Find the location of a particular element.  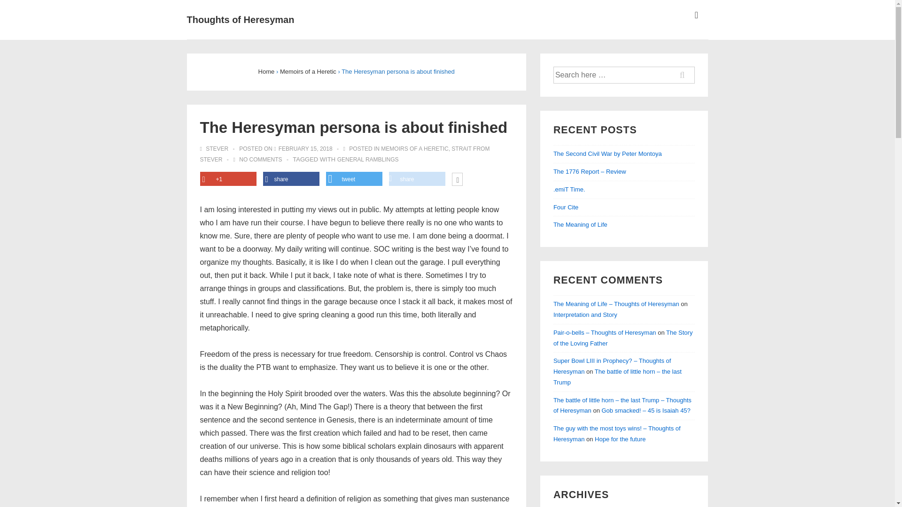

STRAIT FROM STEVER is located at coordinates (345, 154).